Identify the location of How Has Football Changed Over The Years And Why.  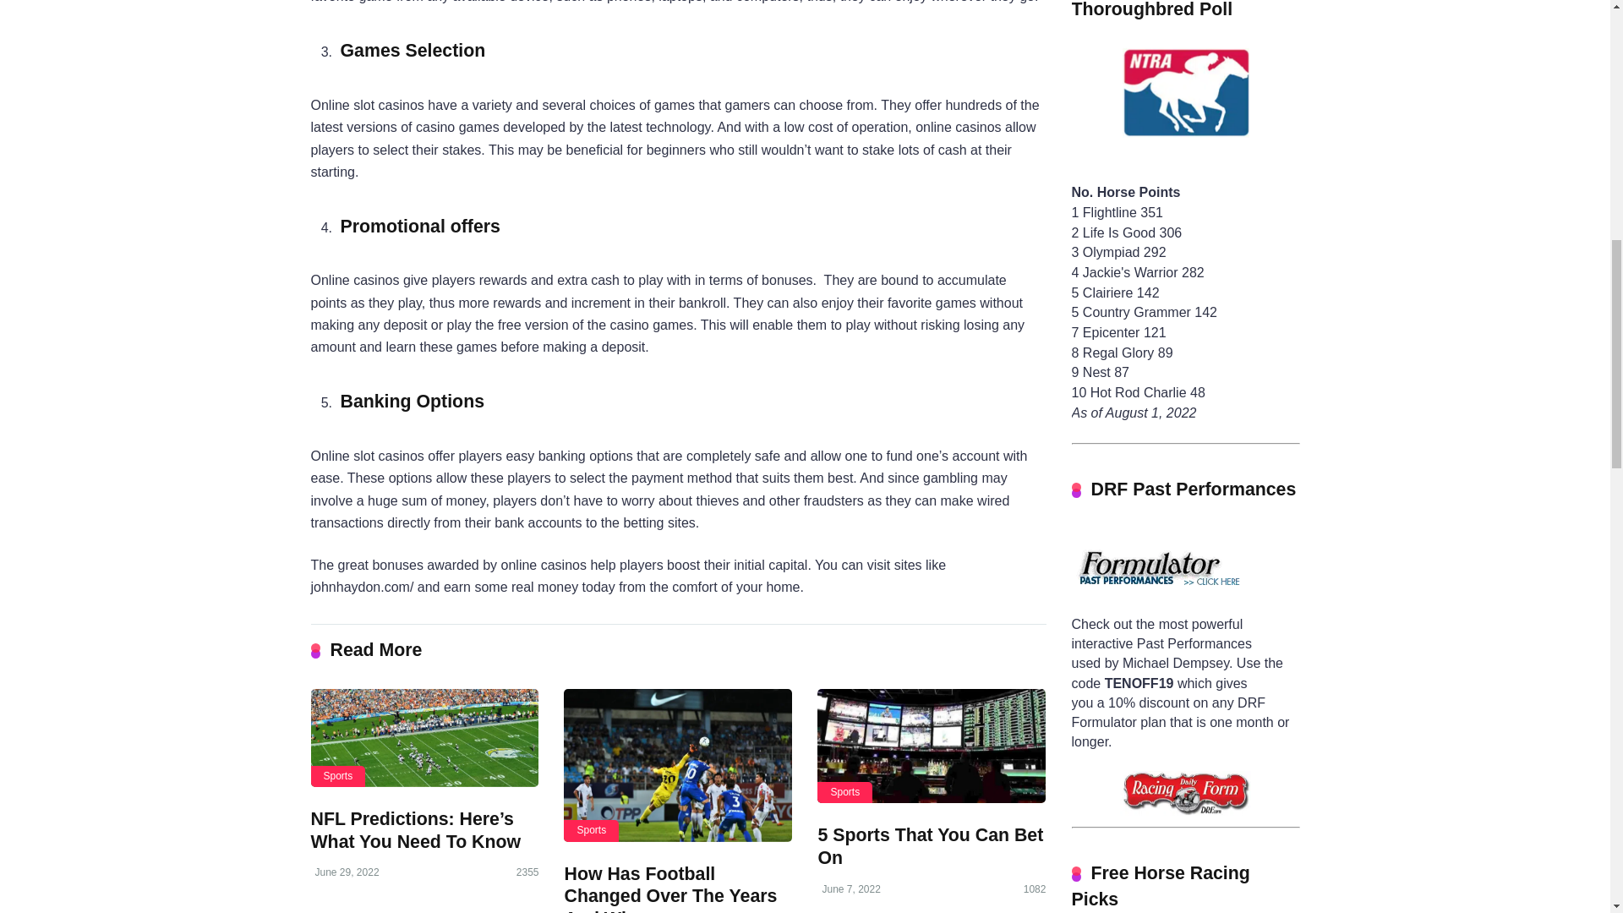
(669, 888).